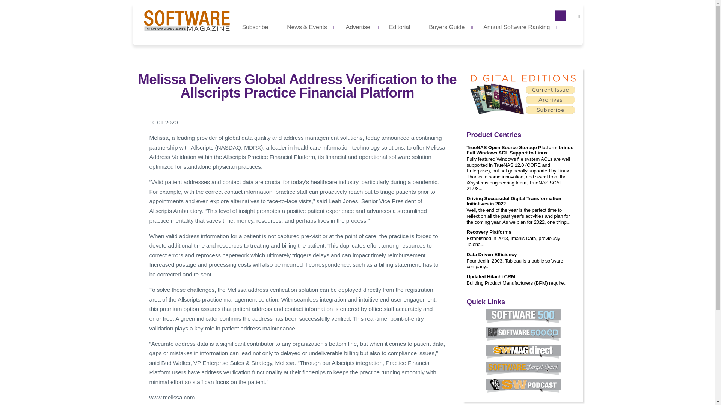  I want to click on Data Driven Efficiency, so click(492, 254).